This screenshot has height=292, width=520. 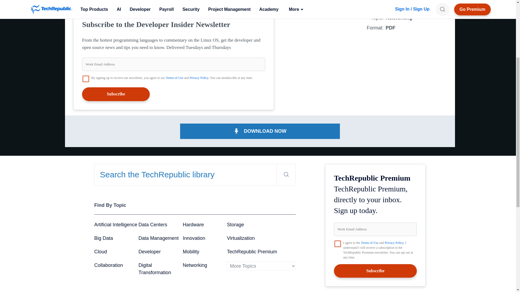 What do you see at coordinates (199, 78) in the screenshot?
I see `Privacy Policy` at bounding box center [199, 78].